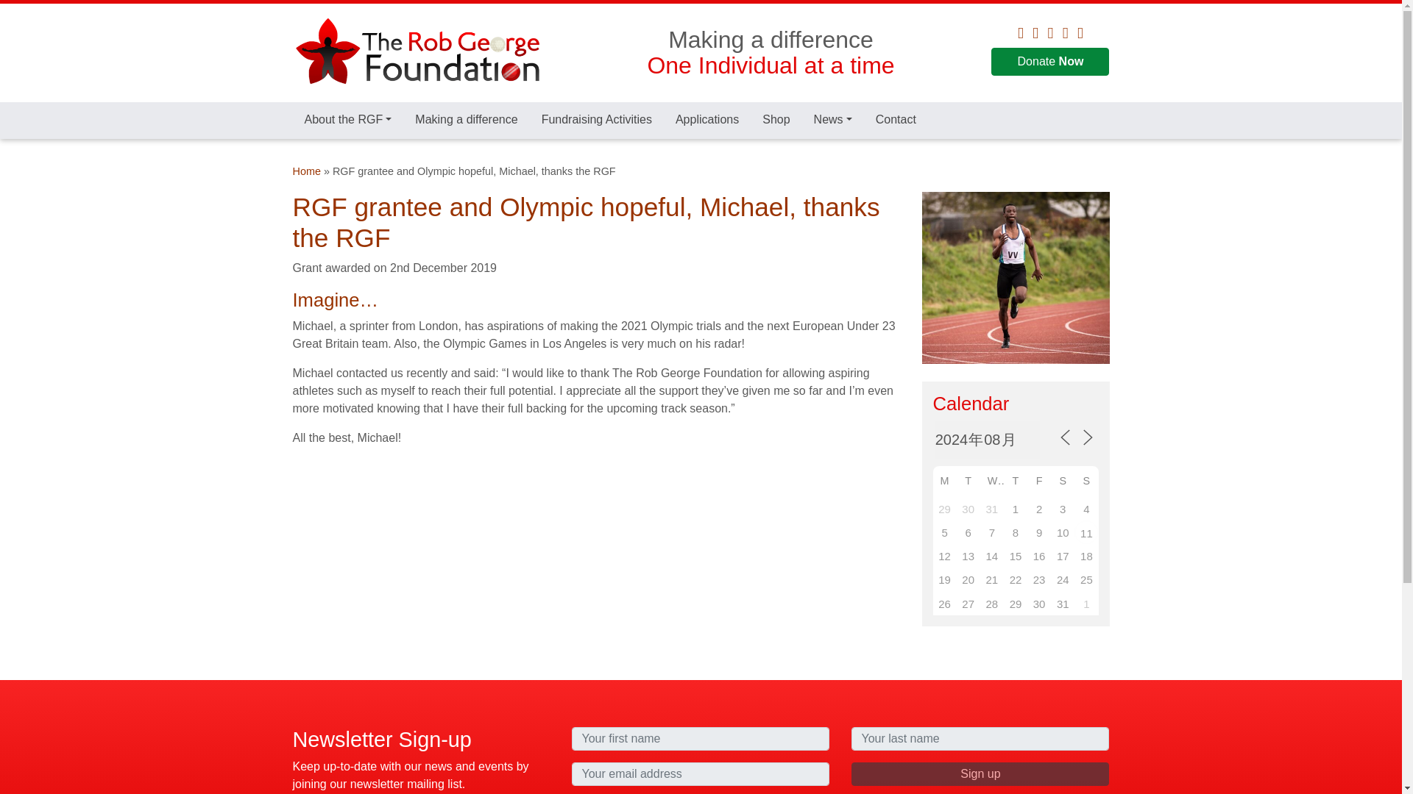 This screenshot has width=1413, height=794. What do you see at coordinates (833, 119) in the screenshot?
I see `News` at bounding box center [833, 119].